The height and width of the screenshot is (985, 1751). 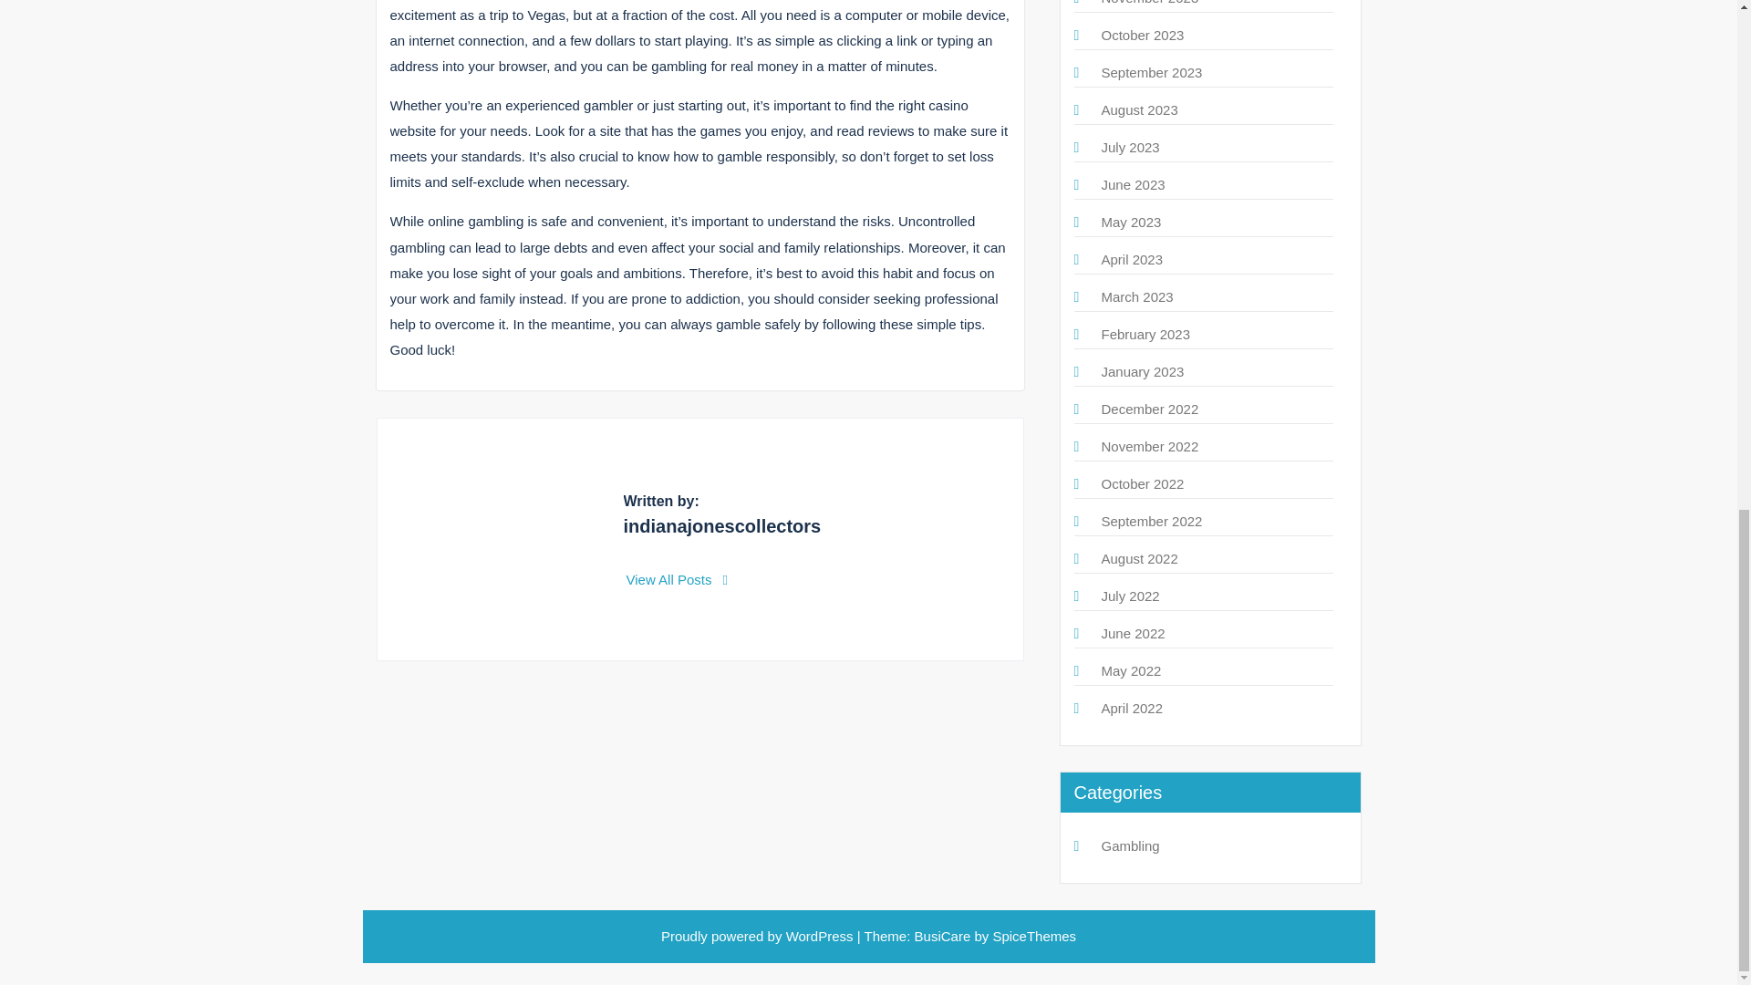 I want to click on August 2022, so click(x=1140, y=558).